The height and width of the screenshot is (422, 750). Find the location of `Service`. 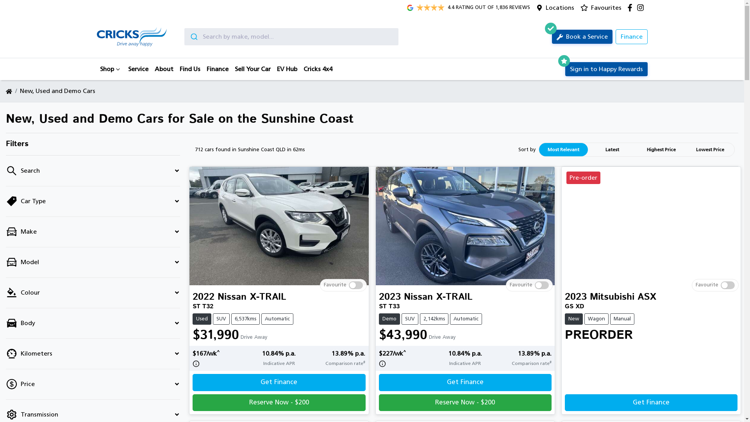

Service is located at coordinates (138, 69).